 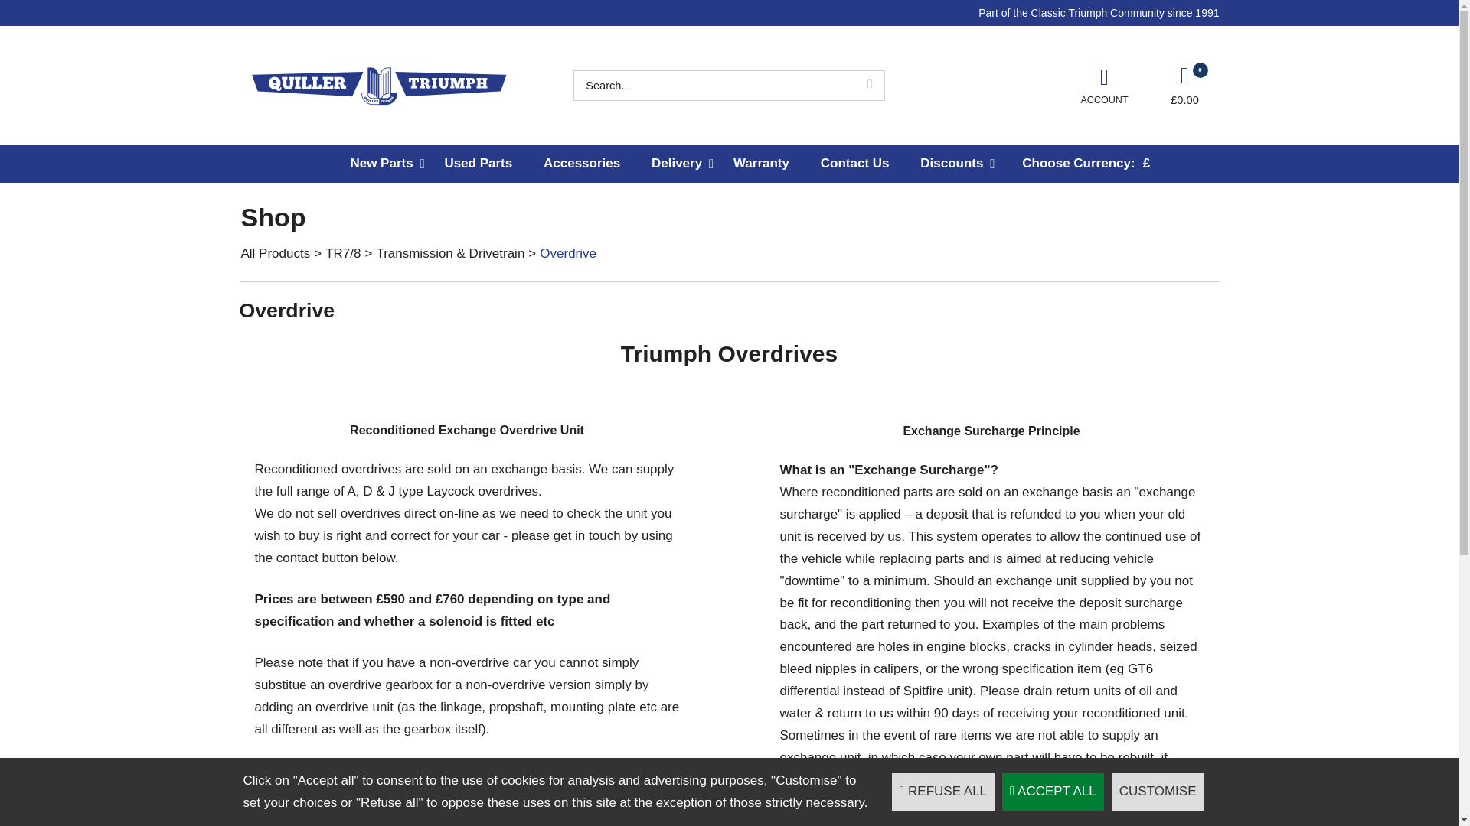 I want to click on ACCOUNT, so click(x=1104, y=85).